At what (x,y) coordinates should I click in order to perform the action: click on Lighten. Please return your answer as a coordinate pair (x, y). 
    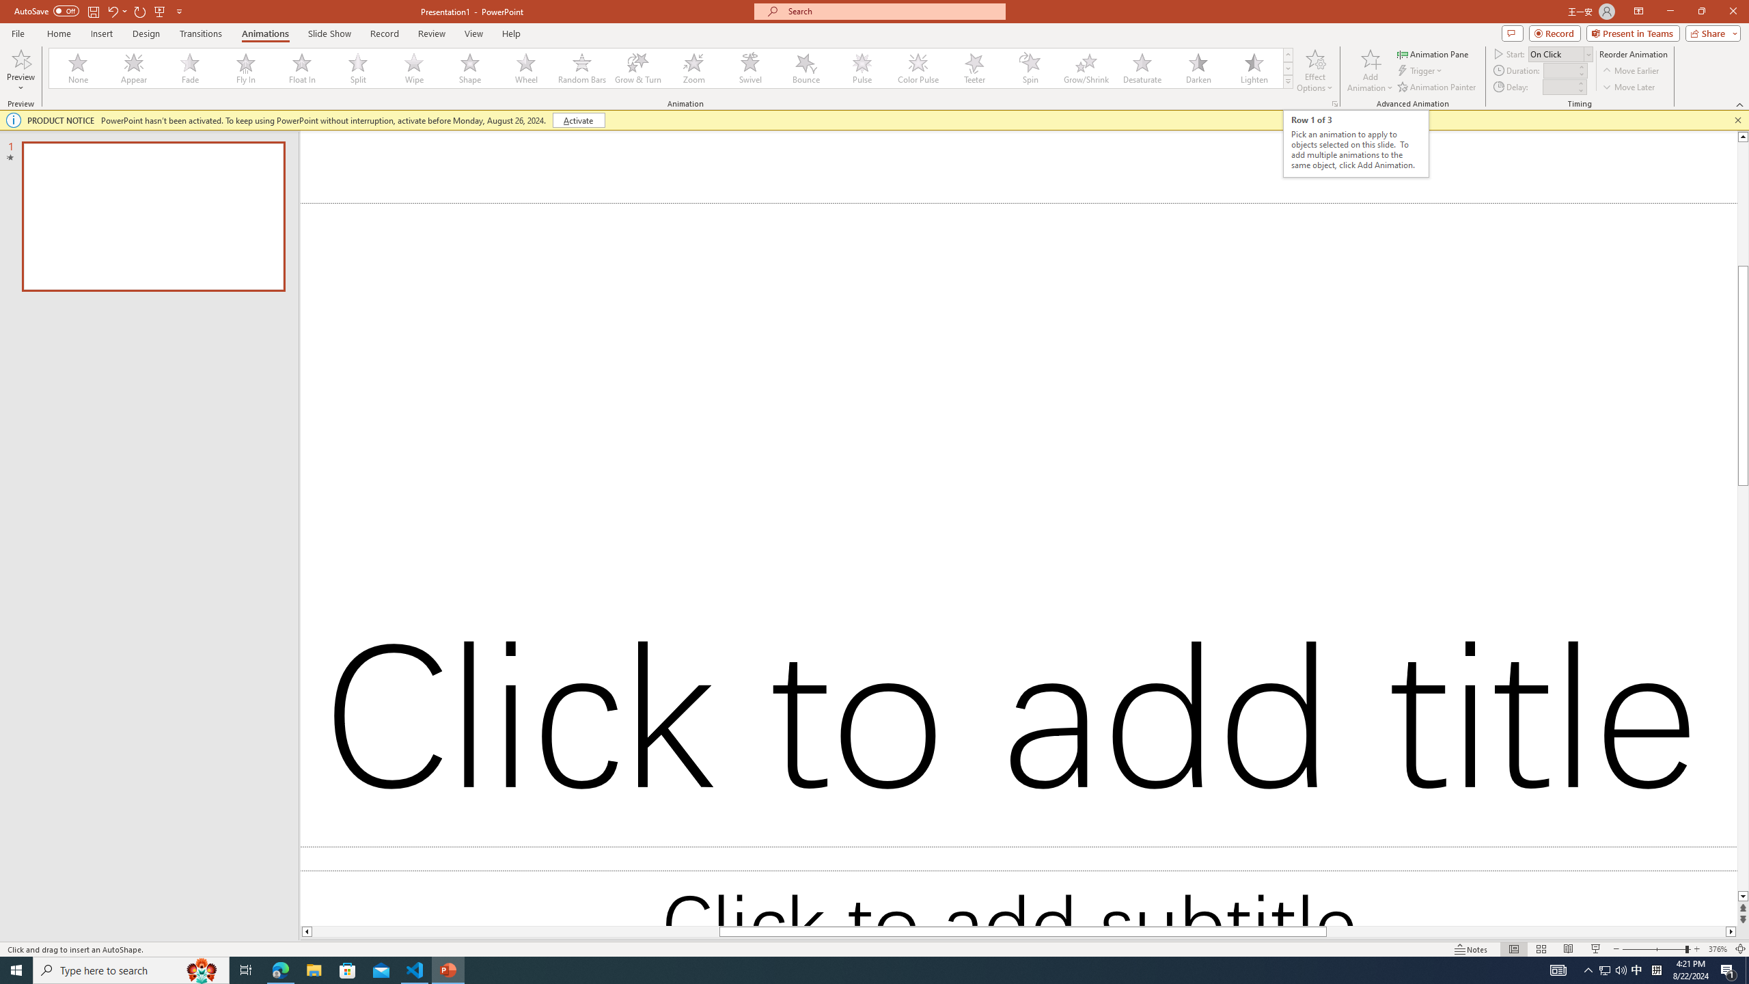
    Looking at the image, I should click on (1254, 68).